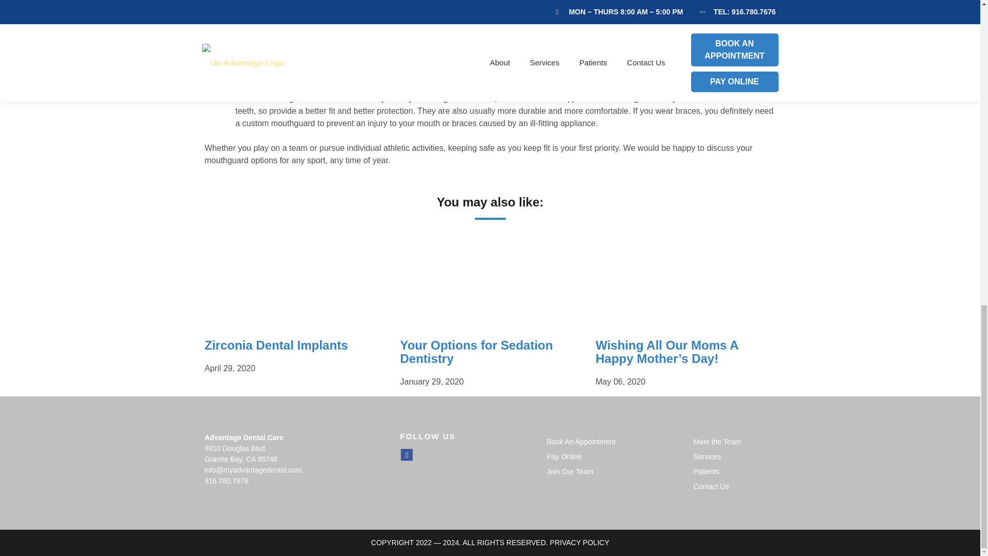  I want to click on 916.780.7676, so click(226, 480).